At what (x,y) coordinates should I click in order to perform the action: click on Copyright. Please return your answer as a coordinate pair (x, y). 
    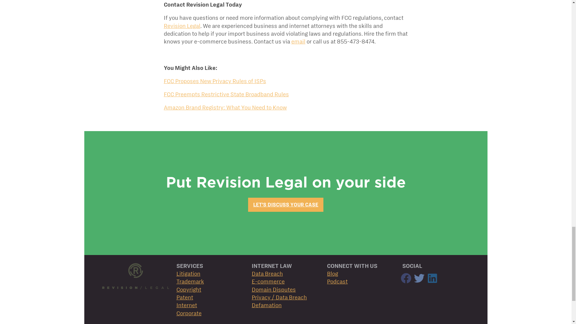
    Looking at the image, I should click on (188, 289).